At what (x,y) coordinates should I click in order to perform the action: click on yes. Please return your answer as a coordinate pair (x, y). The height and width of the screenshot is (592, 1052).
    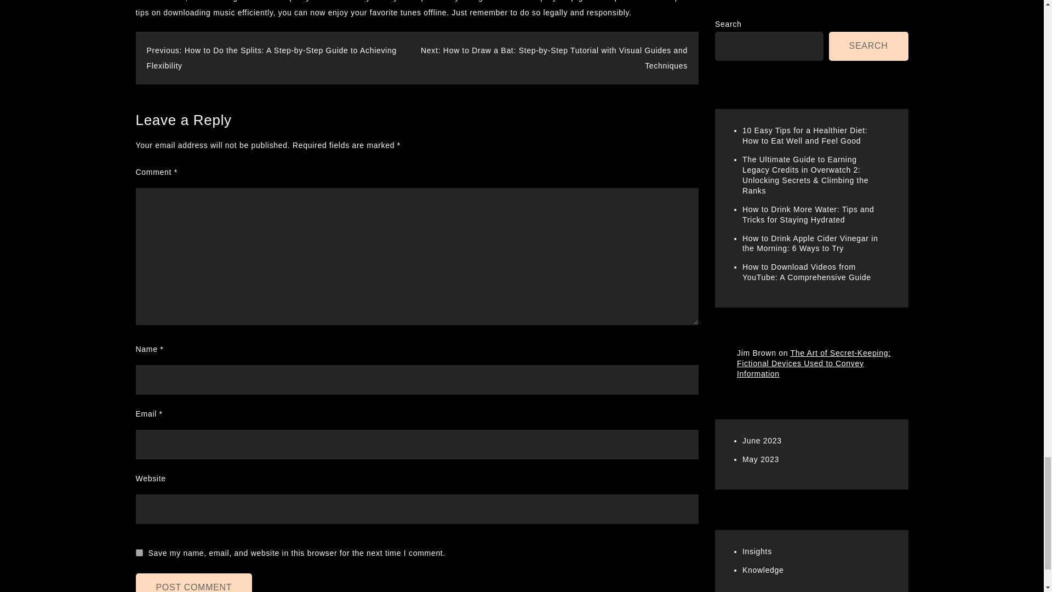
    Looking at the image, I should click on (139, 553).